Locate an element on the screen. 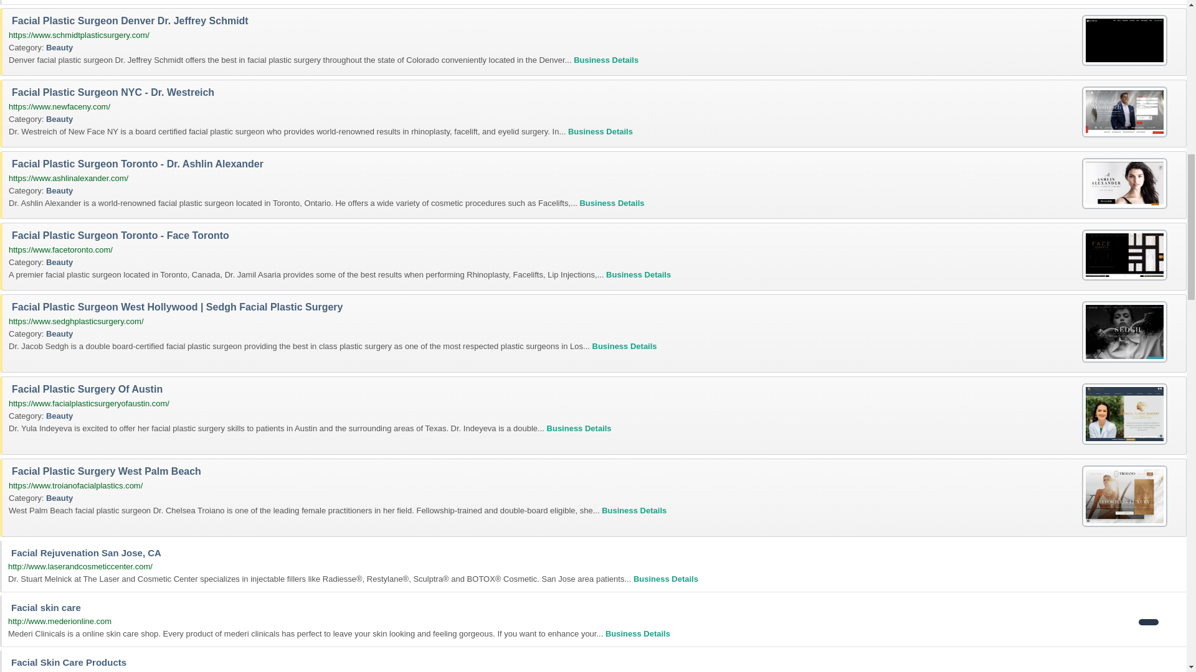 Image resolution: width=1196 pixels, height=672 pixels. Facial Plastic Surgeon Denver Dr. Jeffrey Schmidt is located at coordinates (1124, 40).